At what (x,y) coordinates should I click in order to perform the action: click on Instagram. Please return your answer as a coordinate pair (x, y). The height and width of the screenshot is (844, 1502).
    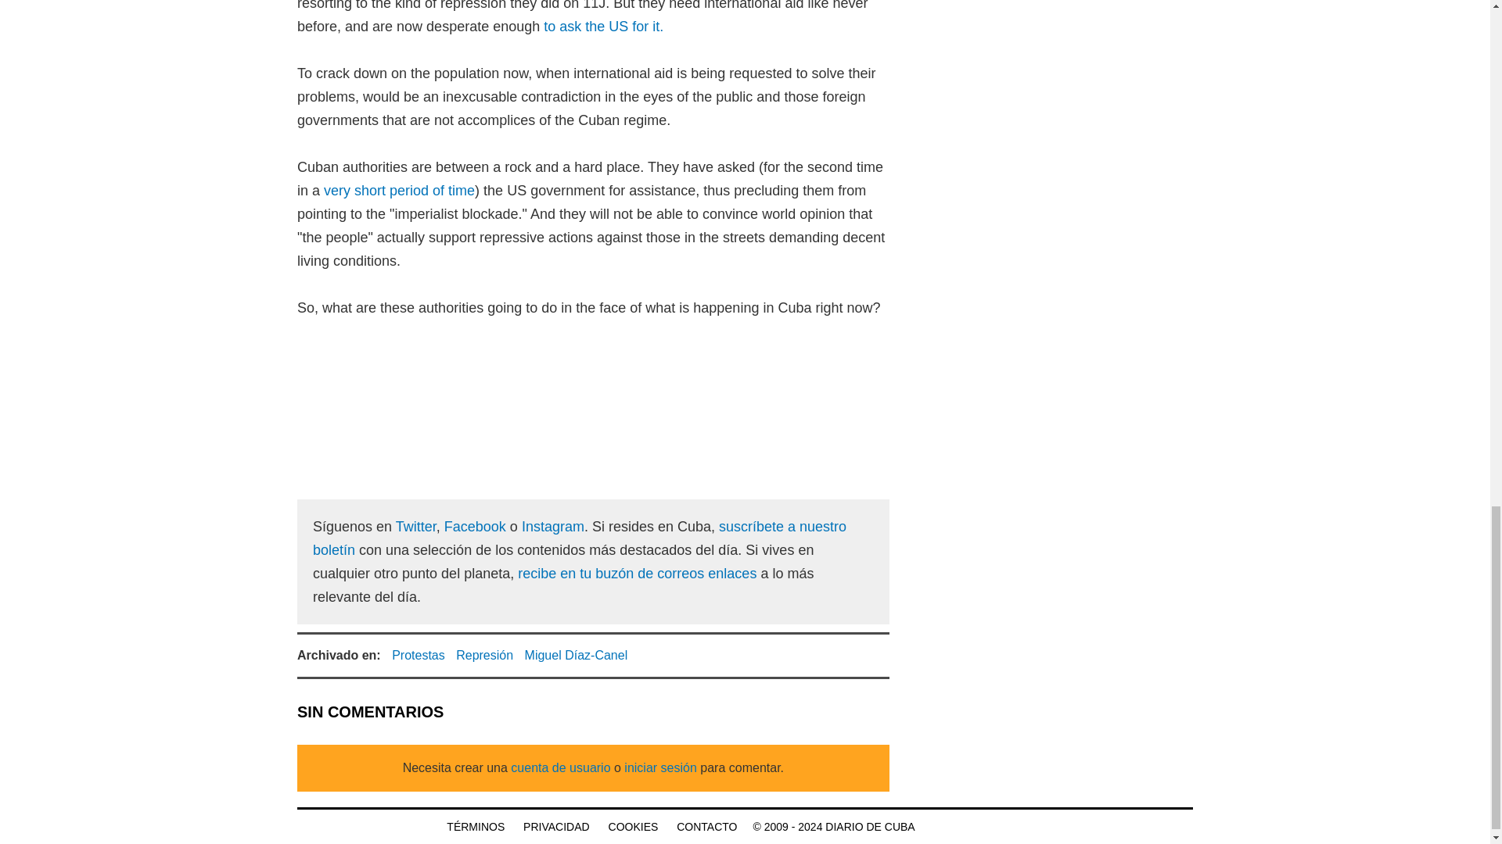
    Looking at the image, I should click on (552, 527).